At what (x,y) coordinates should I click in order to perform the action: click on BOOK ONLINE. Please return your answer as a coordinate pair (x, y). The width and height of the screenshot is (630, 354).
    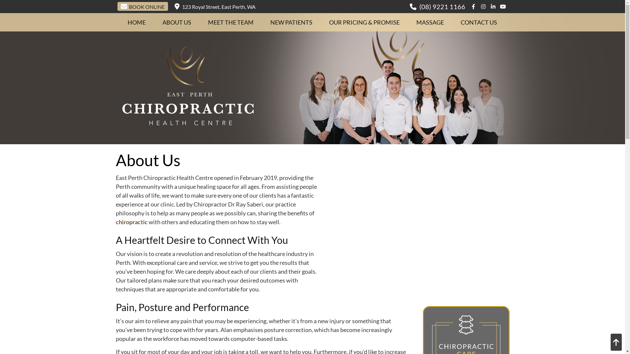
    Looking at the image, I should click on (143, 7).